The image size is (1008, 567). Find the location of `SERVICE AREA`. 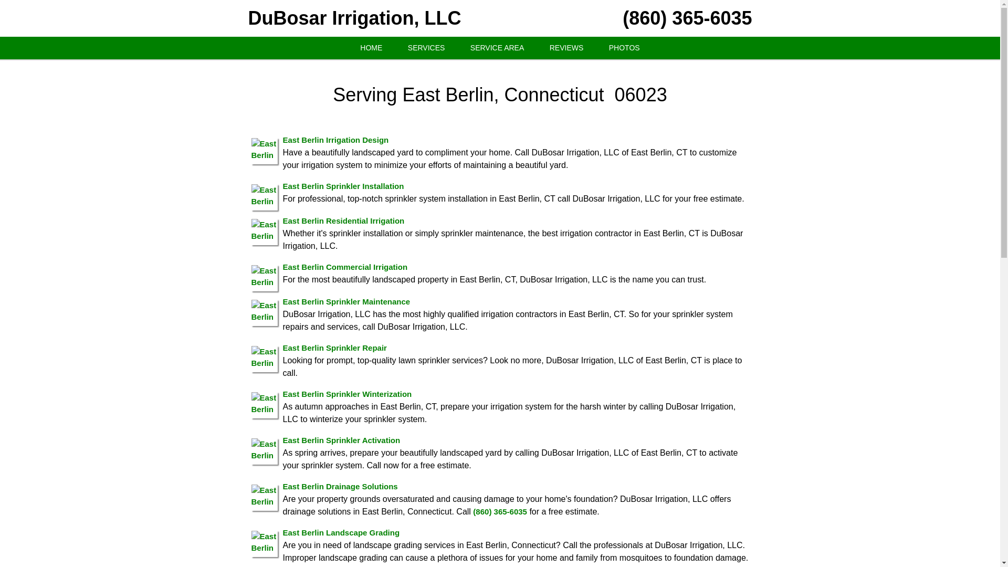

SERVICE AREA is located at coordinates (497, 48).